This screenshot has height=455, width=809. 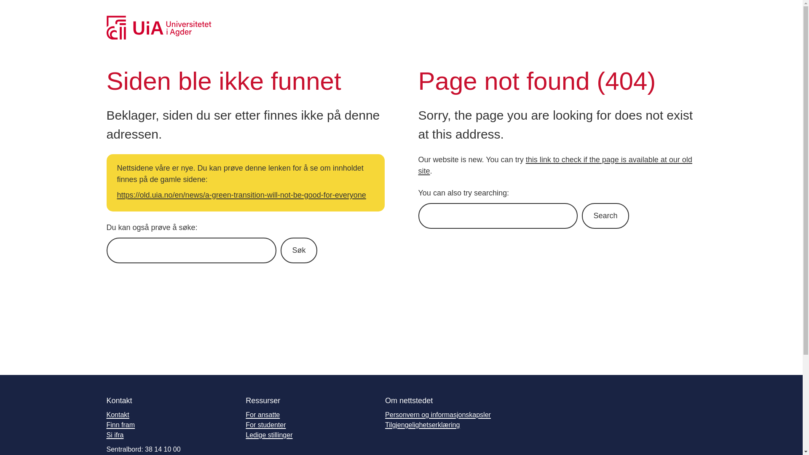 What do you see at coordinates (438, 415) in the screenshot?
I see `Personvern og informasjonskapsler` at bounding box center [438, 415].